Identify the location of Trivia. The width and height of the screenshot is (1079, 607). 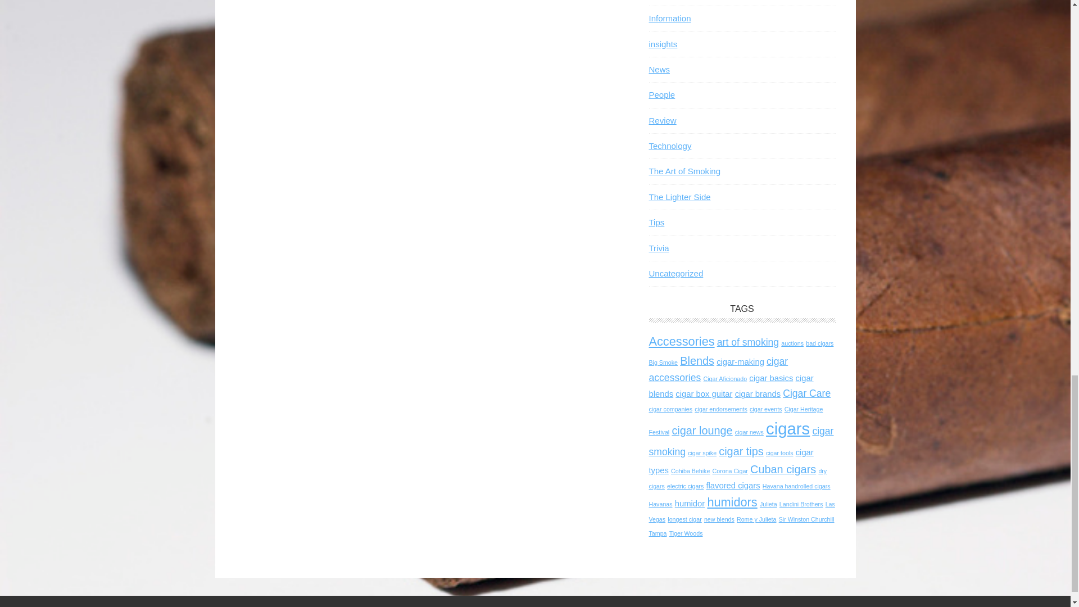
(659, 248).